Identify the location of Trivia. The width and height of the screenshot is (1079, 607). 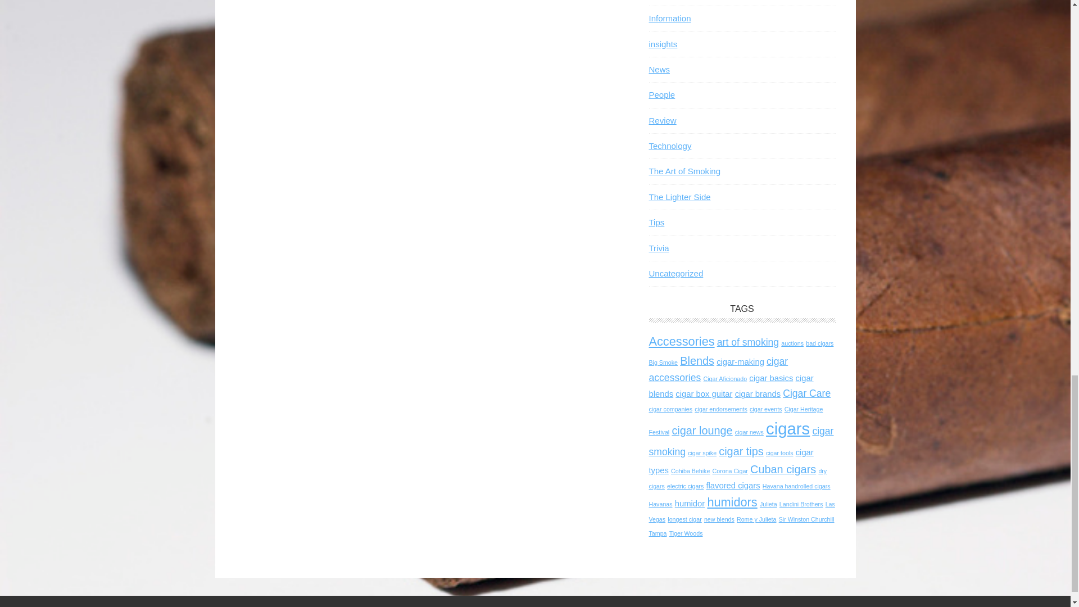
(659, 248).